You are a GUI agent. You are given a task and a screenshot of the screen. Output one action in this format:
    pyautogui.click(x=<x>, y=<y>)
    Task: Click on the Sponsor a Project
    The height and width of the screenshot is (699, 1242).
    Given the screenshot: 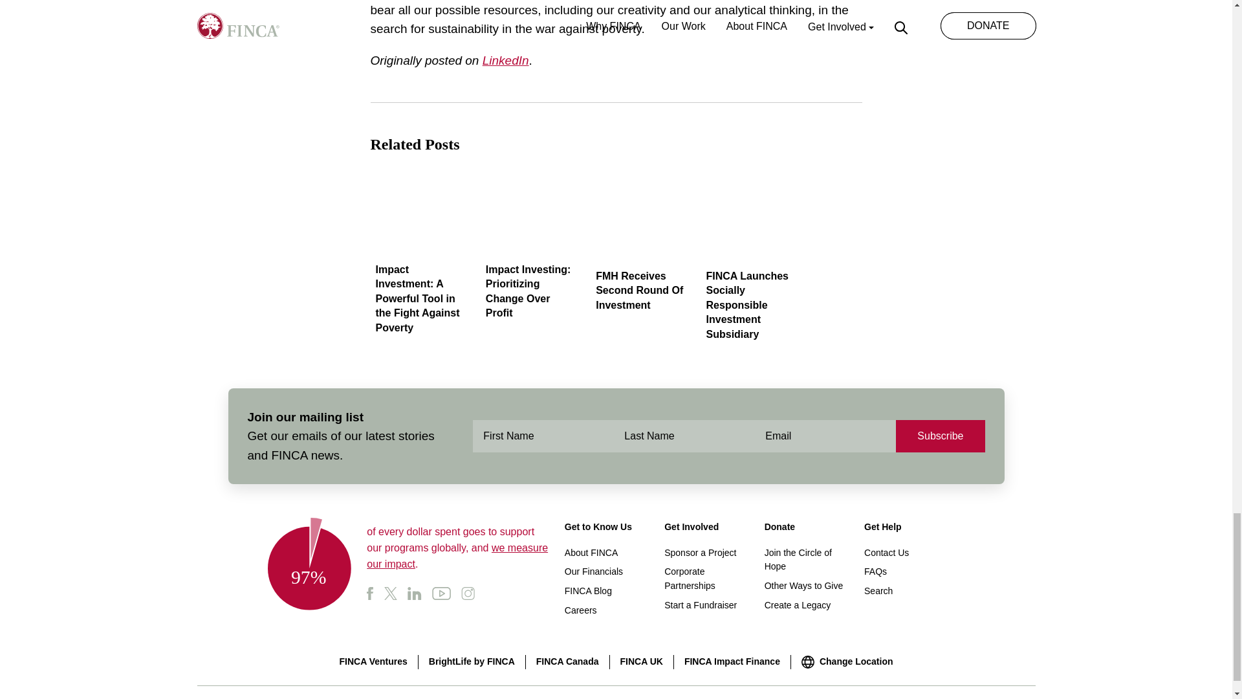 What is the action you would take?
    pyautogui.click(x=700, y=552)
    